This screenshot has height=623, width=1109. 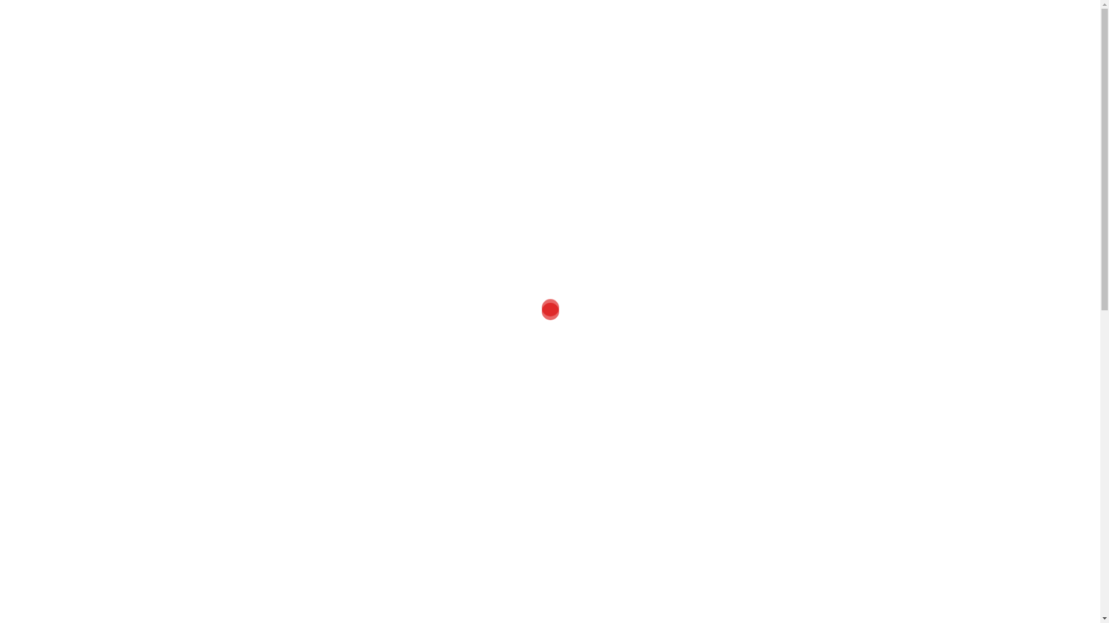 I want to click on Sportmedizin, so click(x=554, y=51).